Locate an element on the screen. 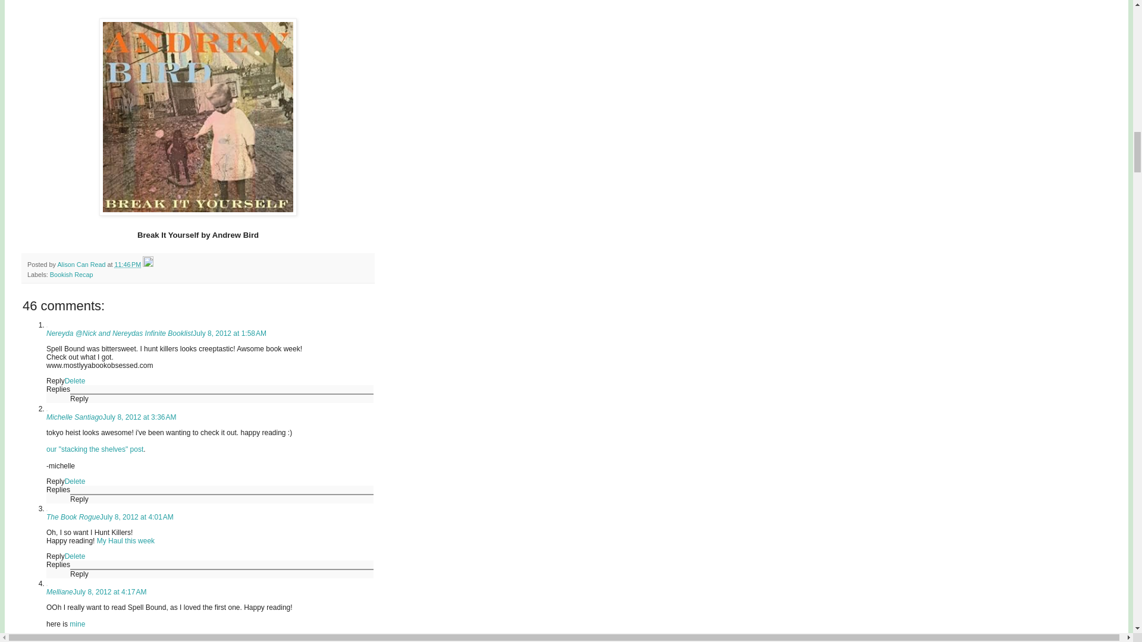  Edit Post is located at coordinates (148, 264).